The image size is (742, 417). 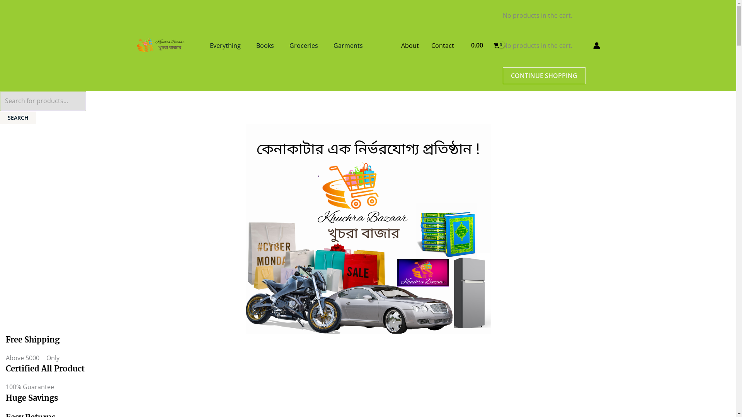 What do you see at coordinates (348, 46) in the screenshot?
I see `Garments` at bounding box center [348, 46].